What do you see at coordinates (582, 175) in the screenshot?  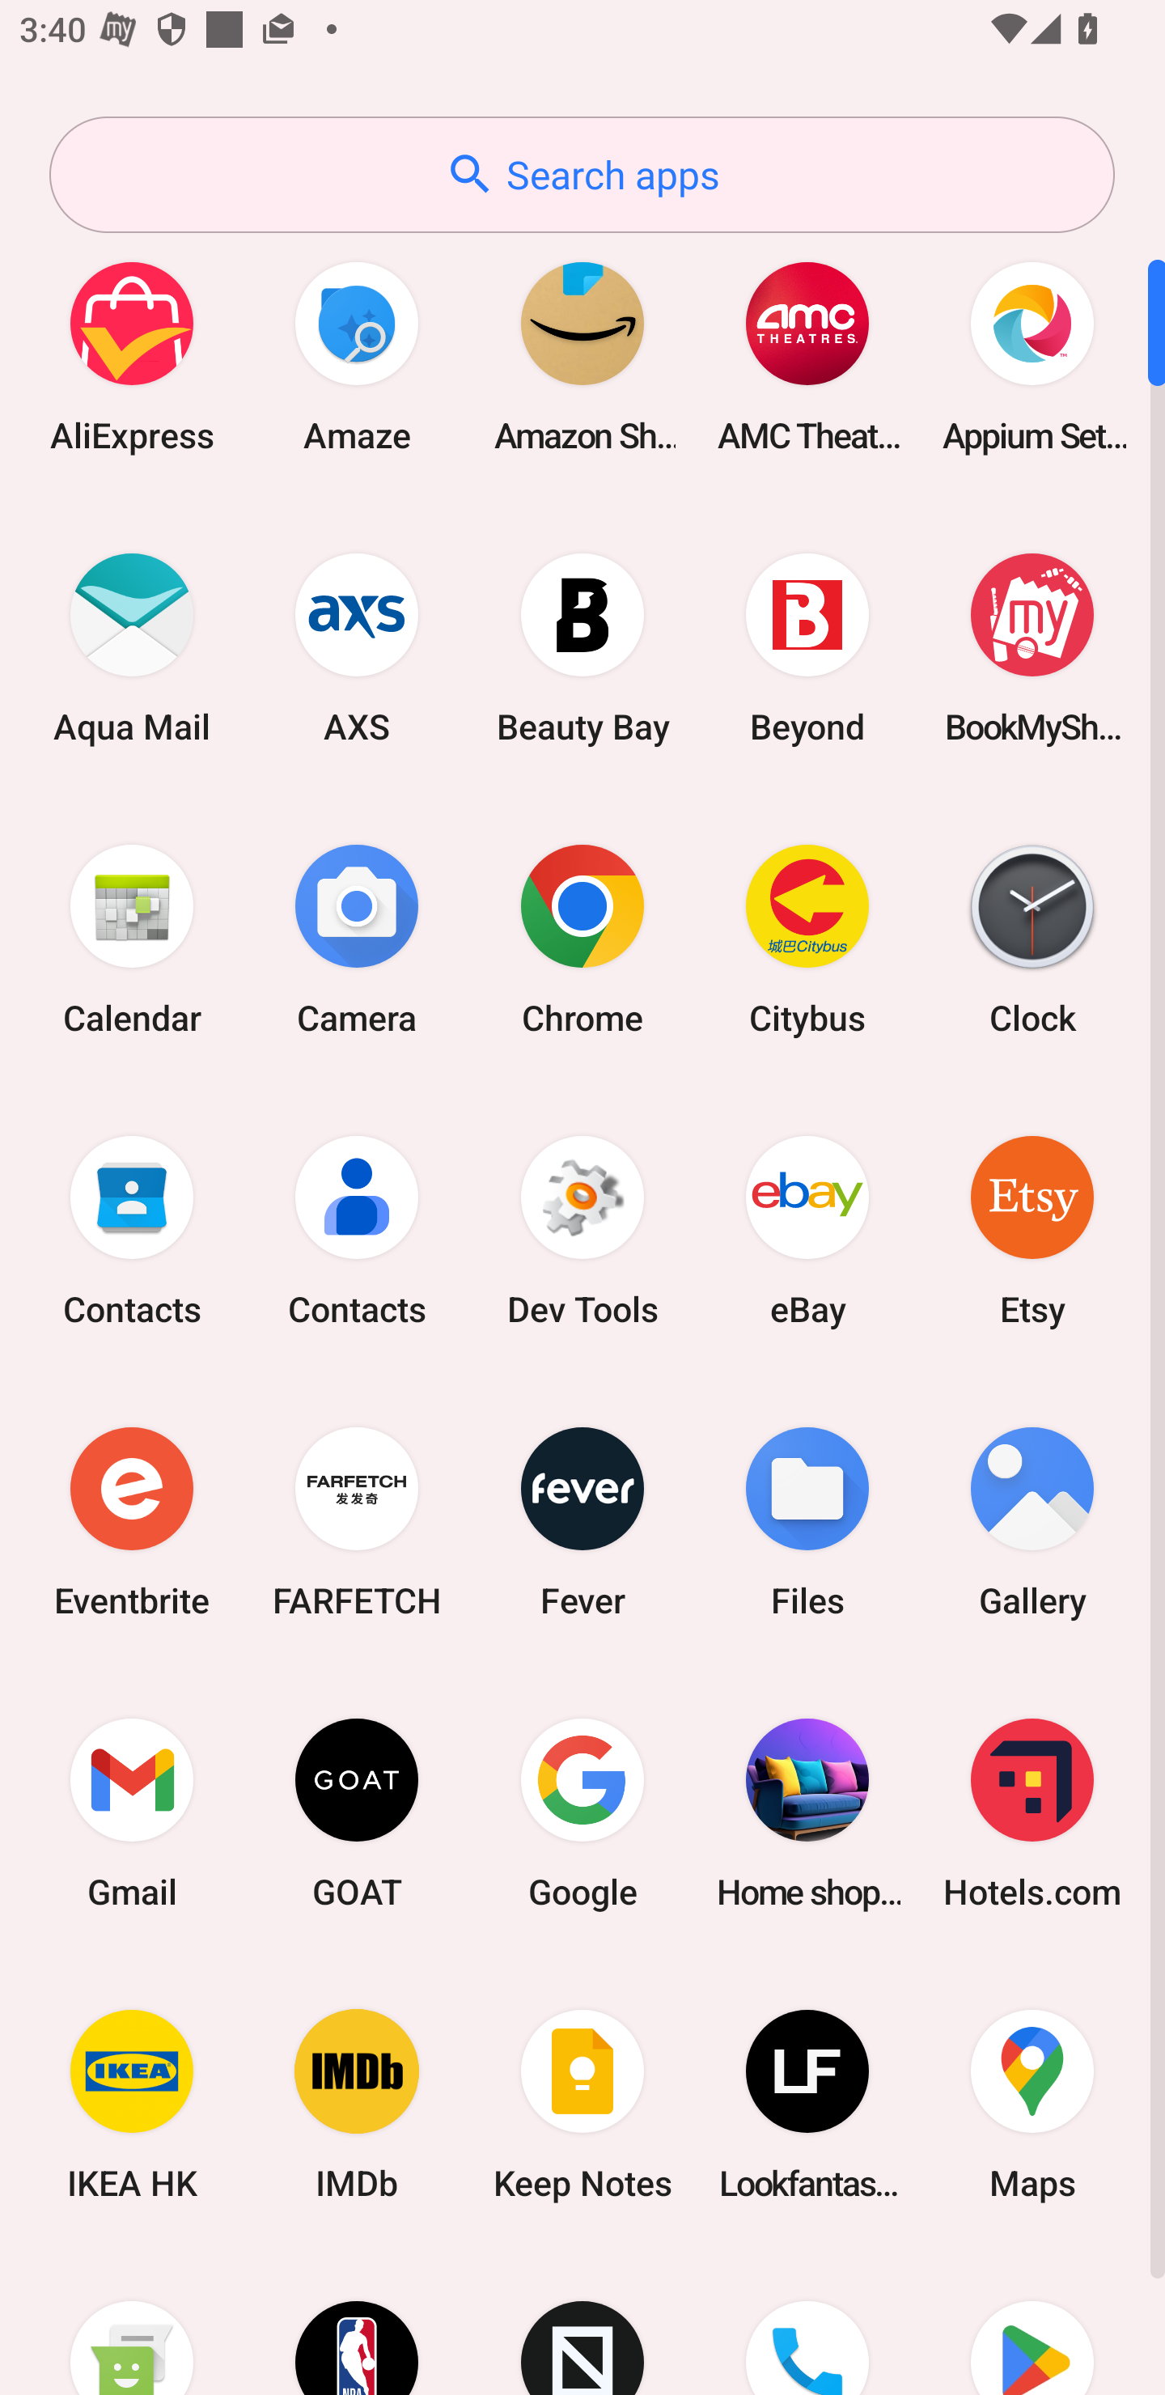 I see `  Search apps` at bounding box center [582, 175].